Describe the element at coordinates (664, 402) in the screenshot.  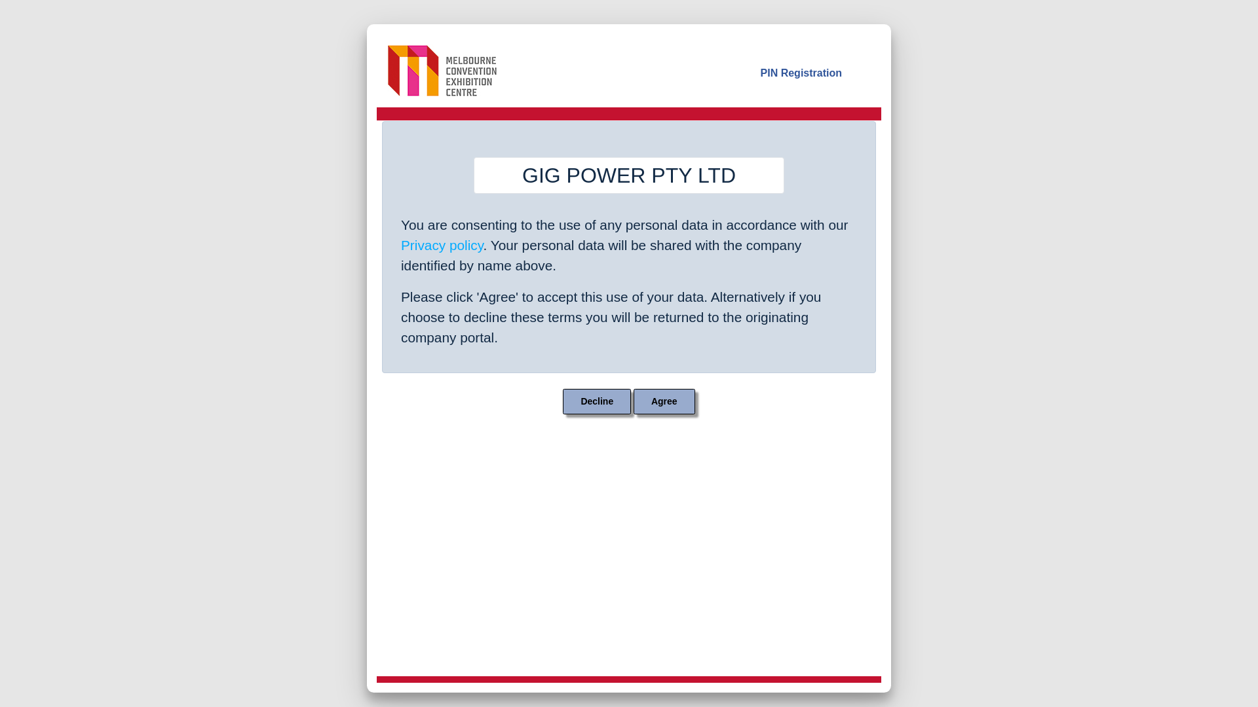
I see `Agree` at that location.